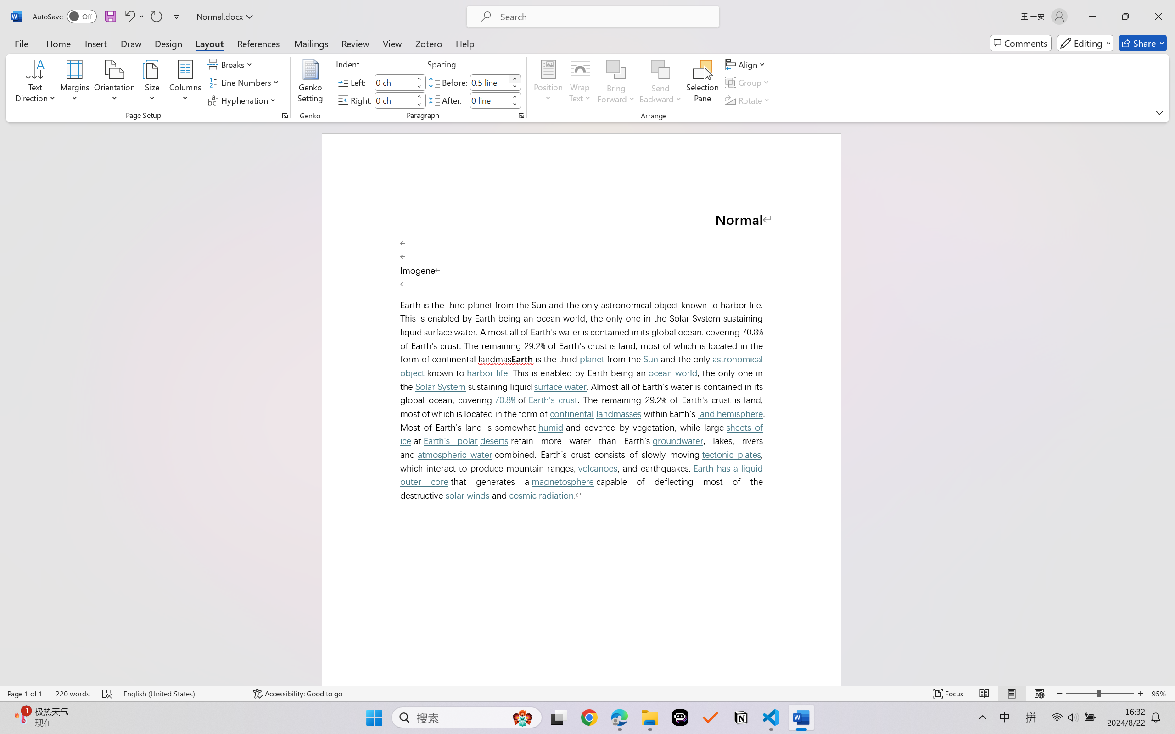 The image size is (1175, 734). I want to click on Bring Forward, so click(616, 83).